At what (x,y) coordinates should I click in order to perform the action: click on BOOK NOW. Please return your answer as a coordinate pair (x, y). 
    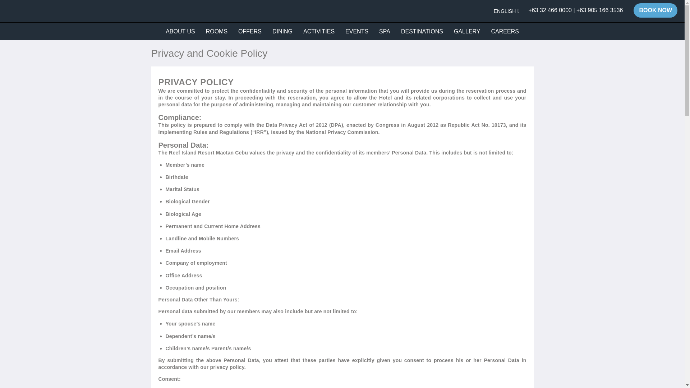
    Looking at the image, I should click on (655, 10).